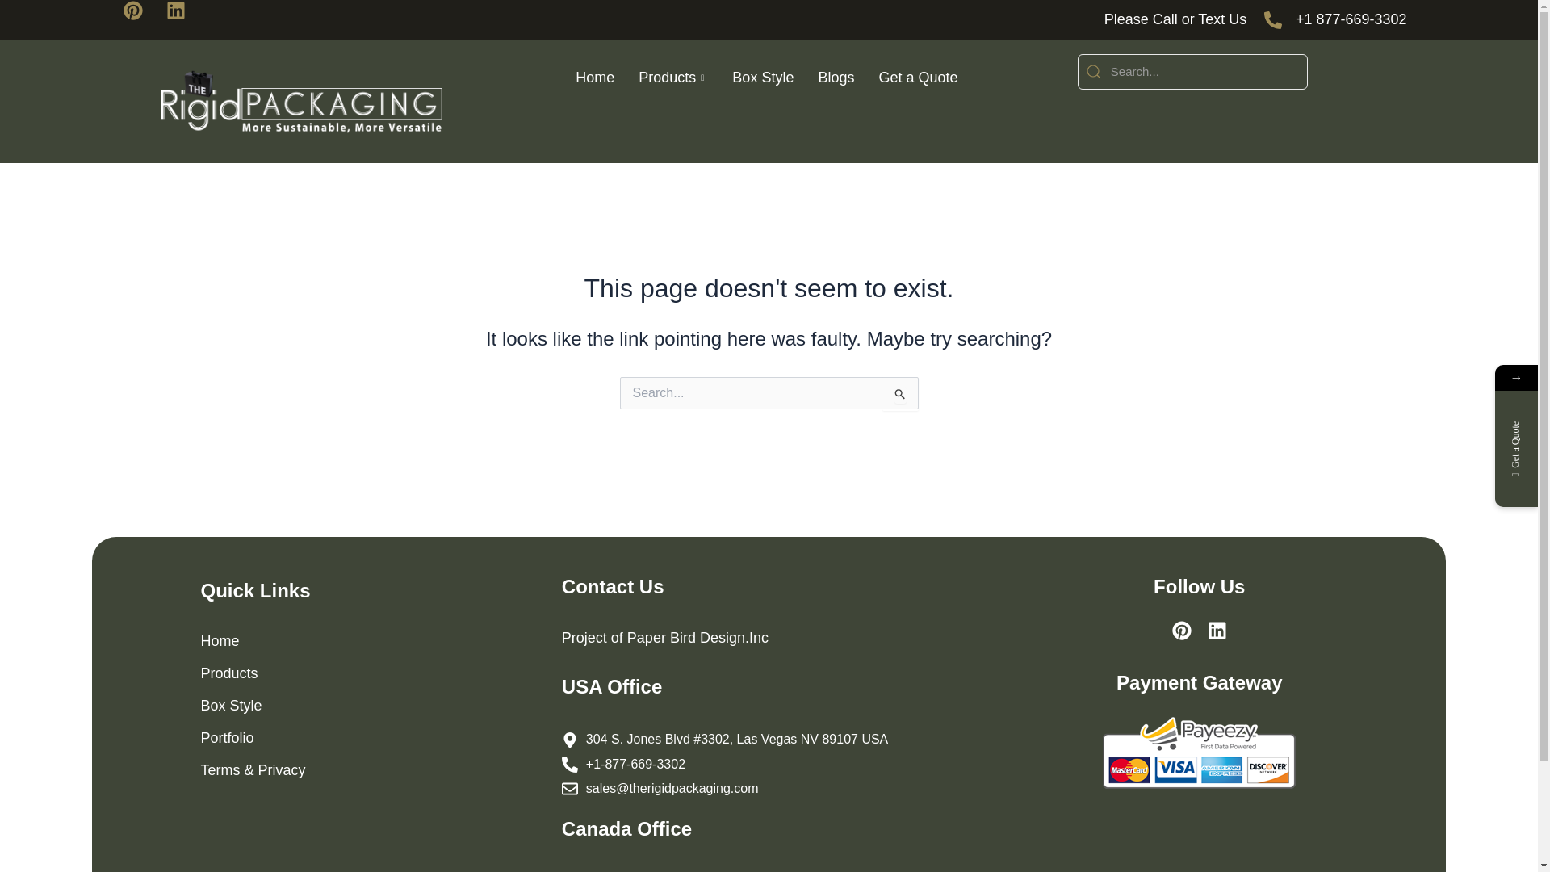 This screenshot has width=1550, height=872. What do you see at coordinates (673, 78) in the screenshot?
I see `Products` at bounding box center [673, 78].